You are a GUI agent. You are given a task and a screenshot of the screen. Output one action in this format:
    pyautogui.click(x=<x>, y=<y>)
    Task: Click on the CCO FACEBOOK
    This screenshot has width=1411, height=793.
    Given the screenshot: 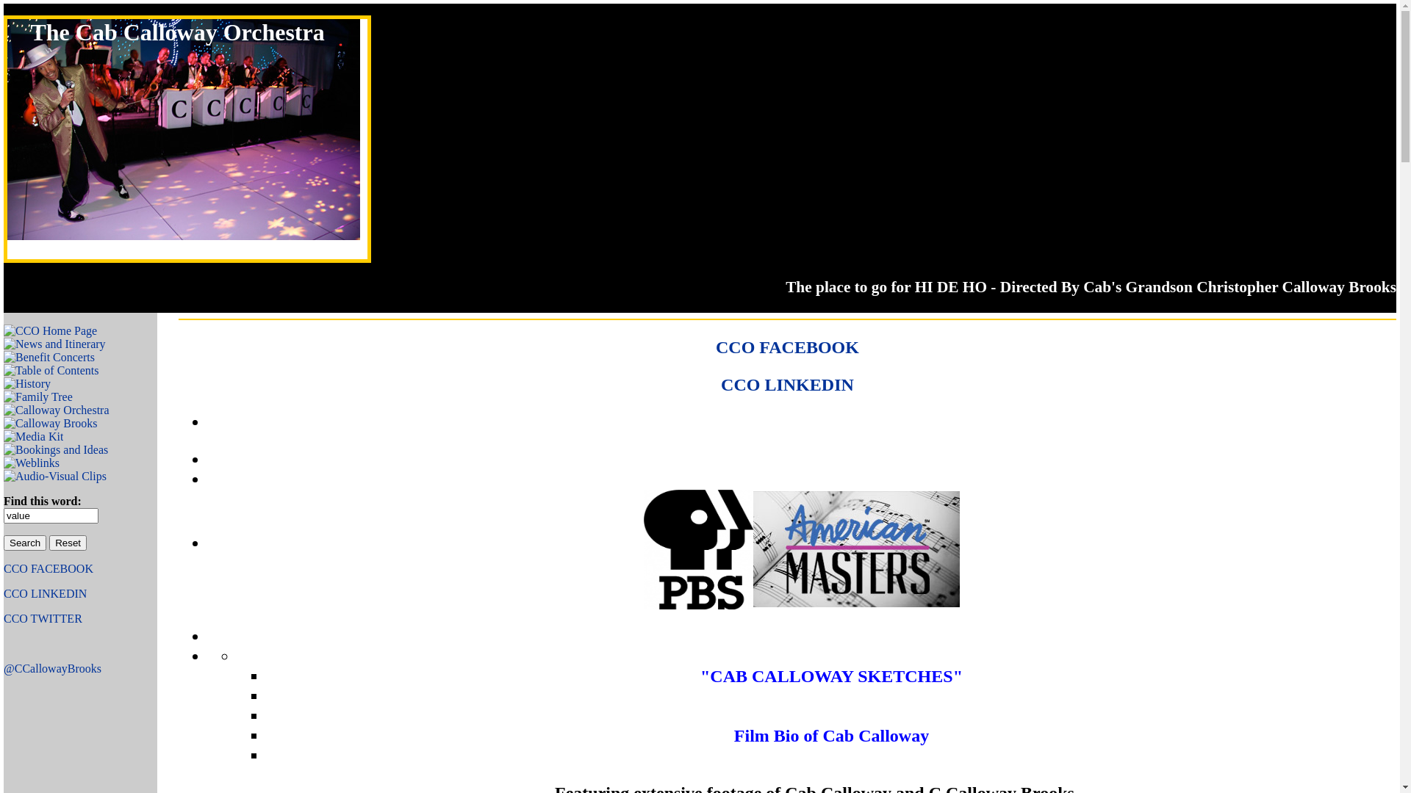 What is the action you would take?
    pyautogui.click(x=49, y=568)
    